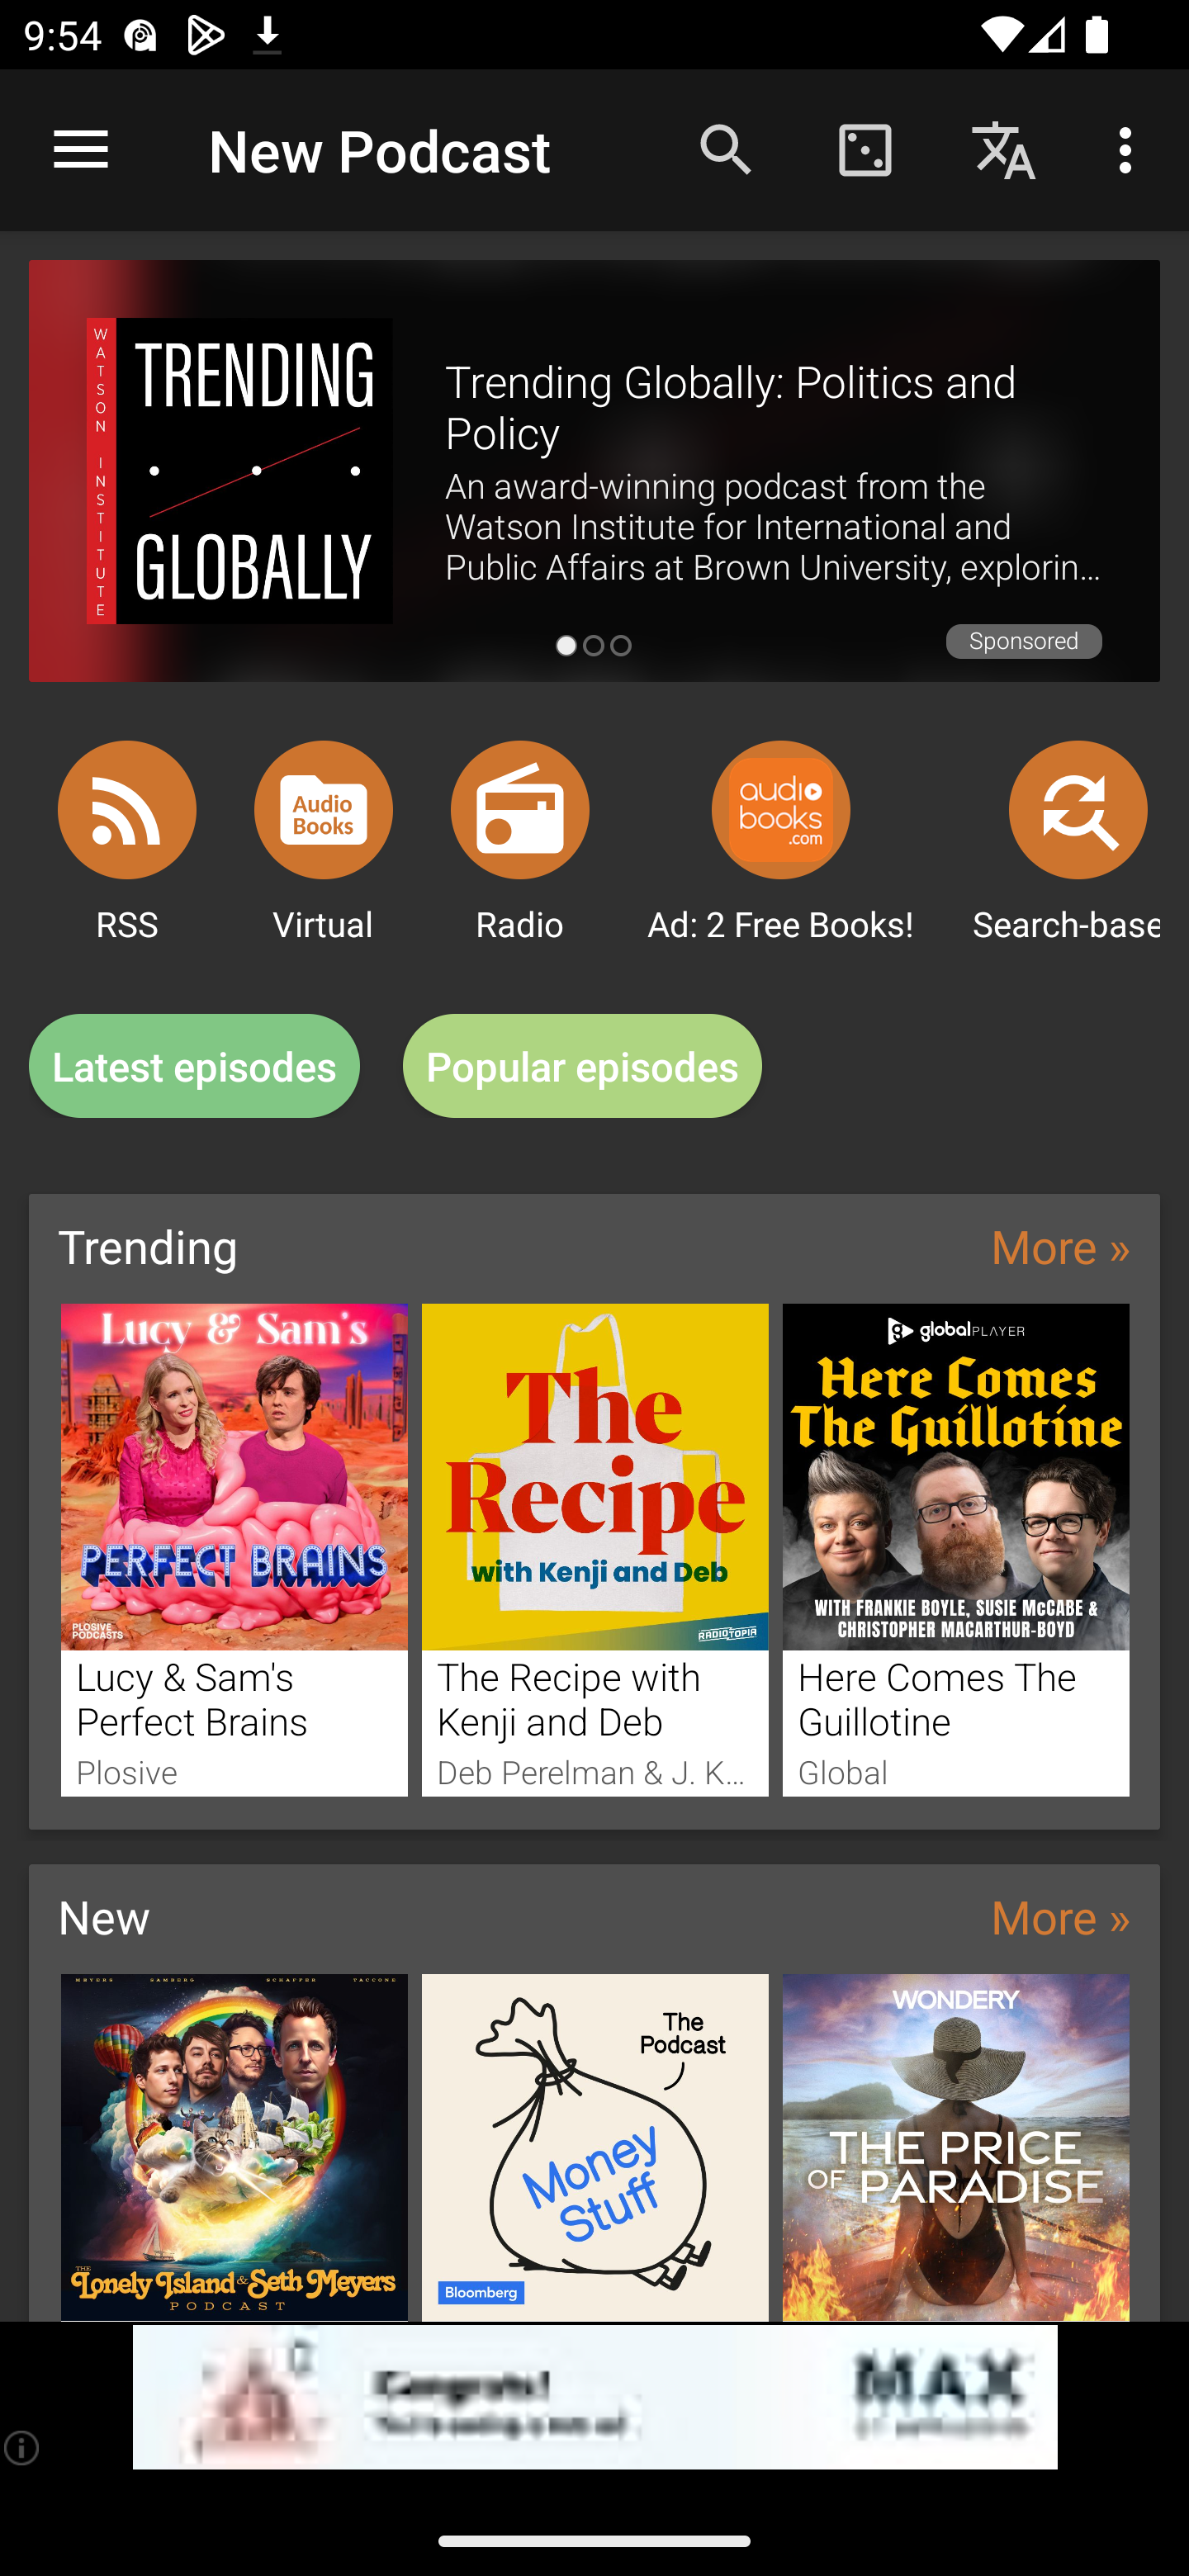 The image size is (1189, 2576). Describe the element at coordinates (81, 150) in the screenshot. I see `Open navigation sidebar` at that location.